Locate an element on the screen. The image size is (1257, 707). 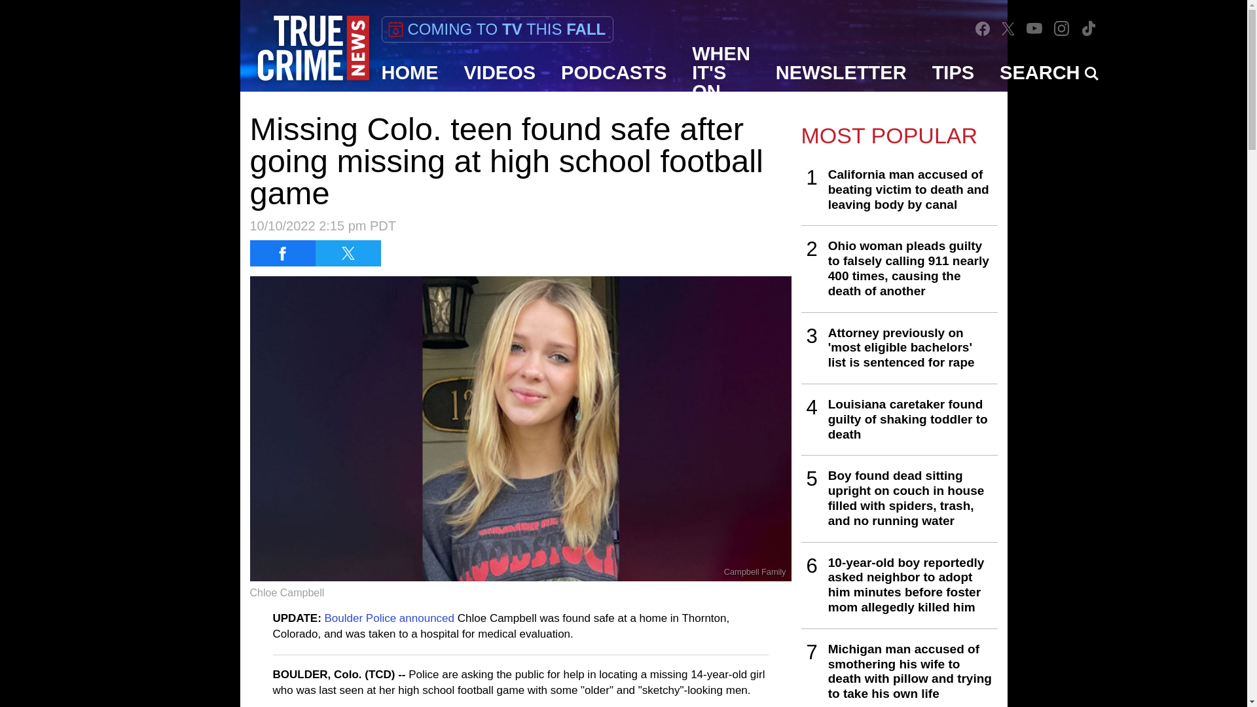
Twitter is located at coordinates (1008, 29).